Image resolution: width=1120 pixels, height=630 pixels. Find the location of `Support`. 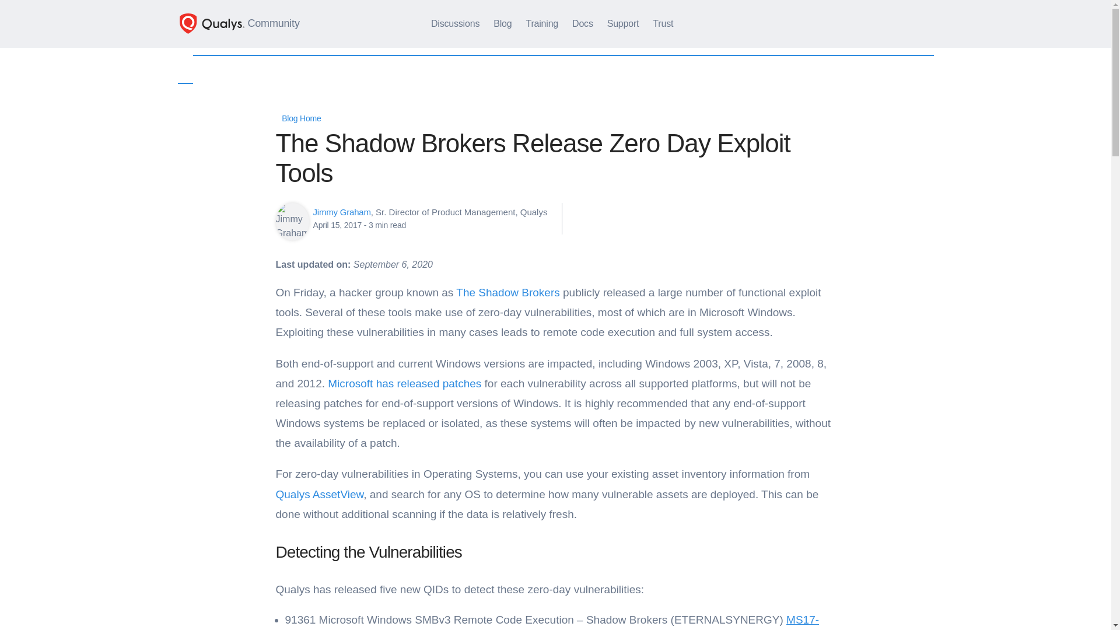

Support is located at coordinates (623, 23).